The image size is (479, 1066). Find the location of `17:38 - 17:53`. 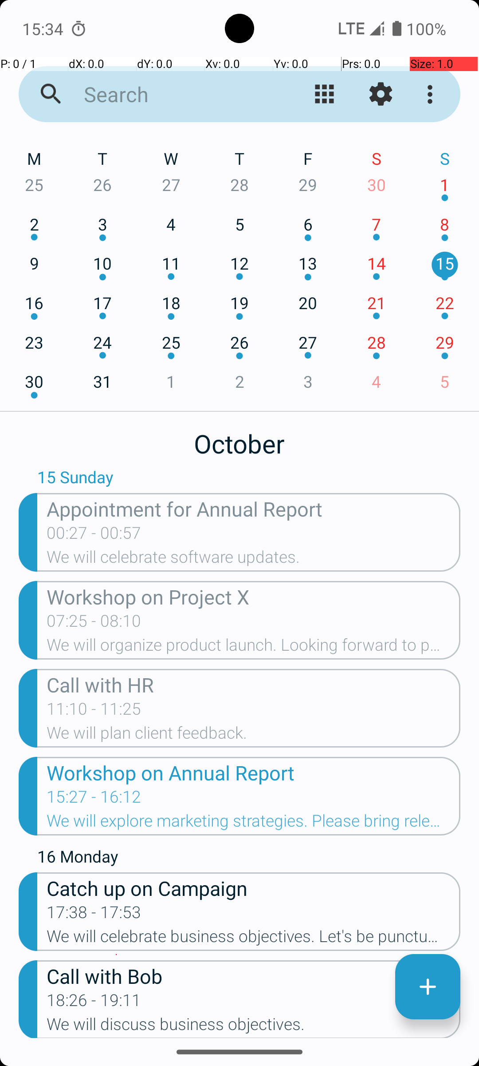

17:38 - 17:53 is located at coordinates (94, 915).